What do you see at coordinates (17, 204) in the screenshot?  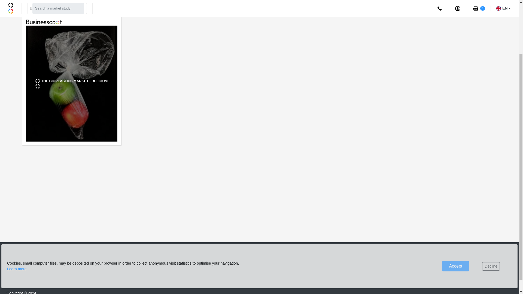 I see `Learn more` at bounding box center [17, 204].